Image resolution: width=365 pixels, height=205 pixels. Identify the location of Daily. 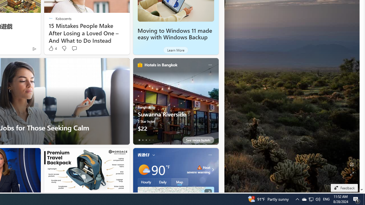
(163, 182).